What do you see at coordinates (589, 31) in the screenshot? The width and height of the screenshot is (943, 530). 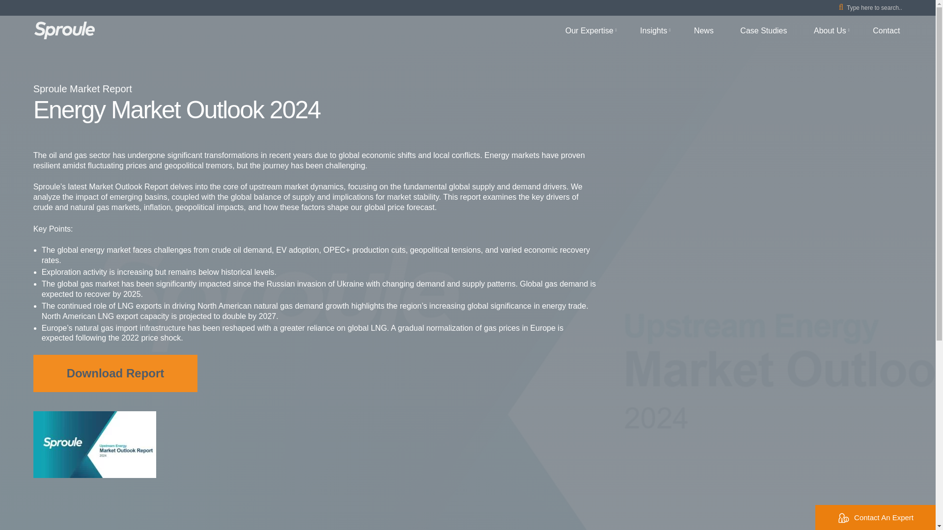 I see `Our Expertise` at bounding box center [589, 31].